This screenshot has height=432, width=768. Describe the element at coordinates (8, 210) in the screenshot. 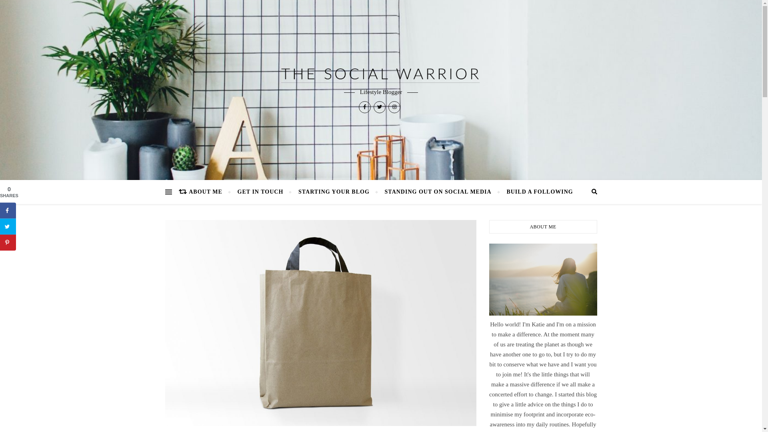

I see `Share on Facebook` at that location.